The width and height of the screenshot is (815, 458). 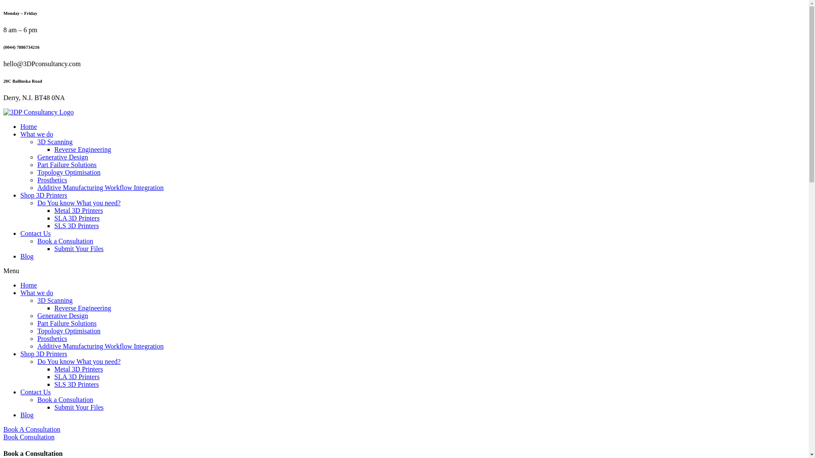 What do you see at coordinates (79, 249) in the screenshot?
I see `Submit Your Files` at bounding box center [79, 249].